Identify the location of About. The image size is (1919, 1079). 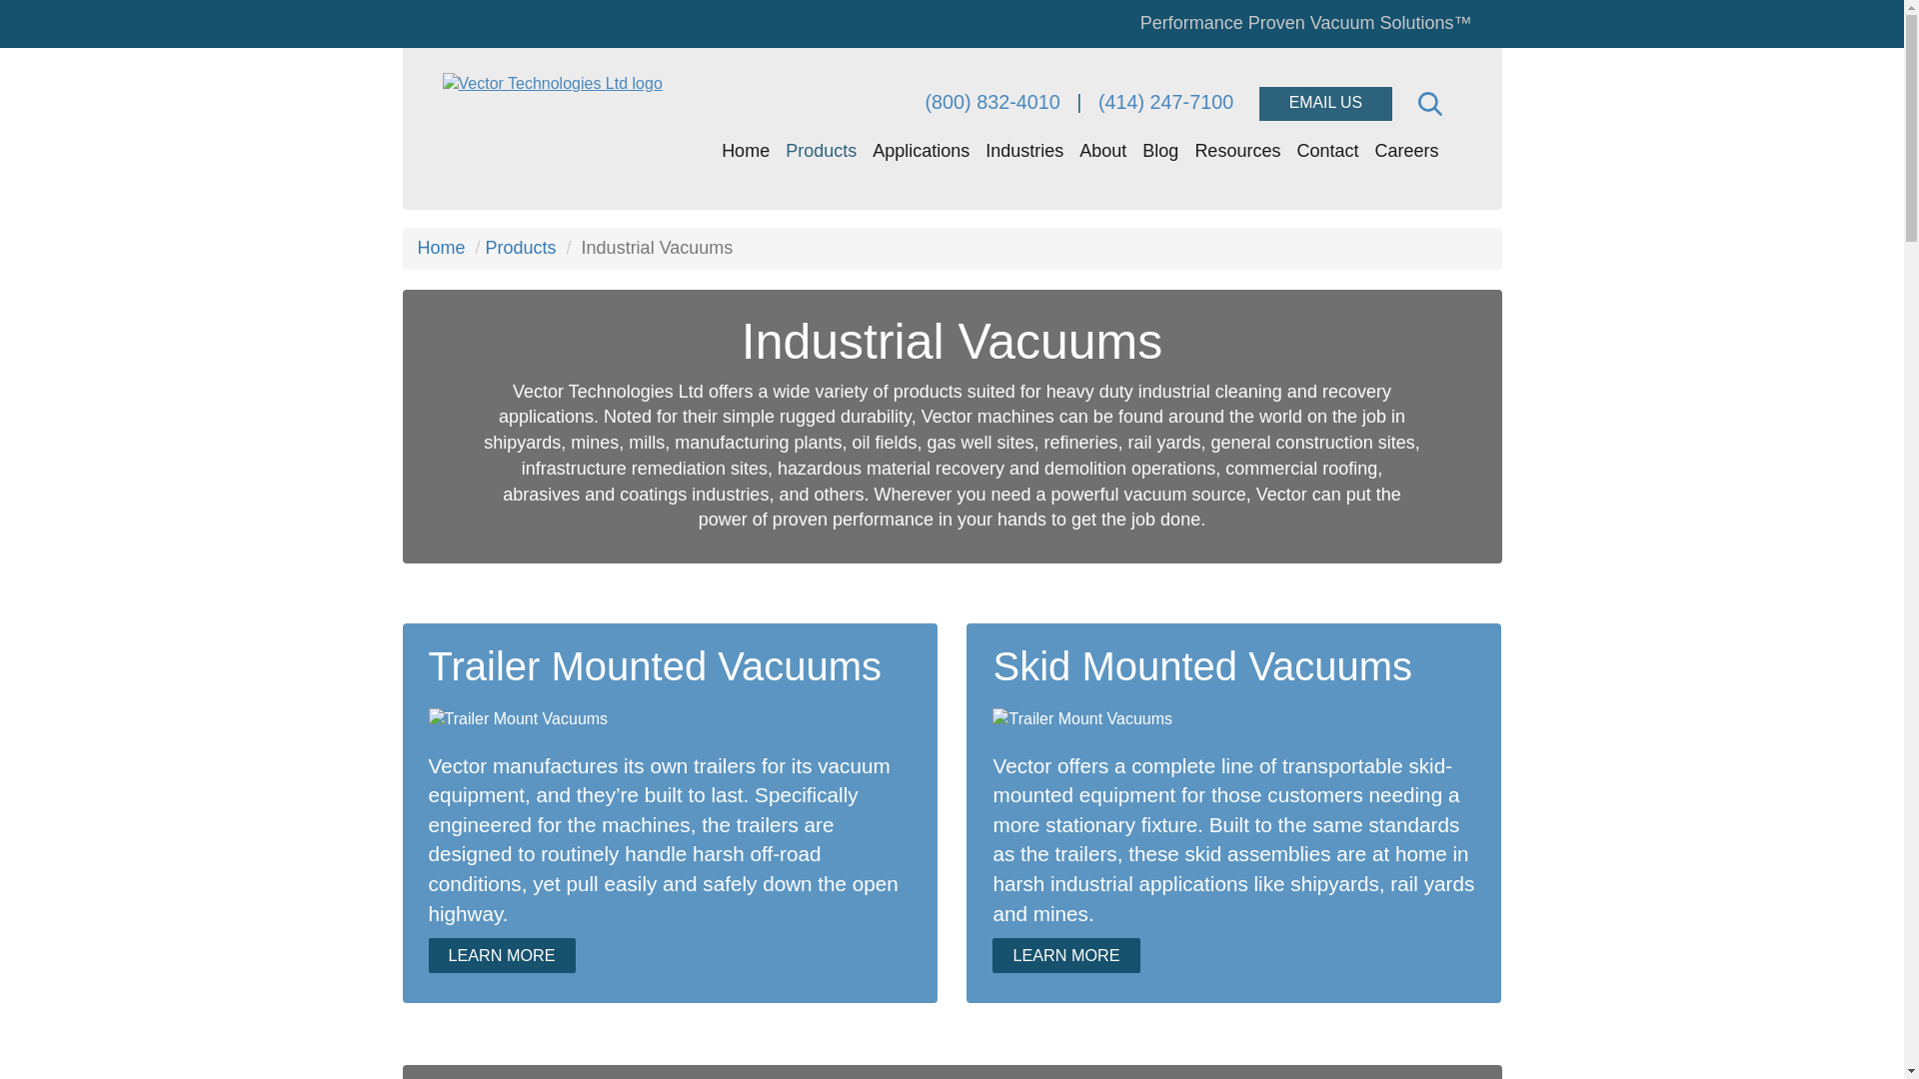
(1101, 150).